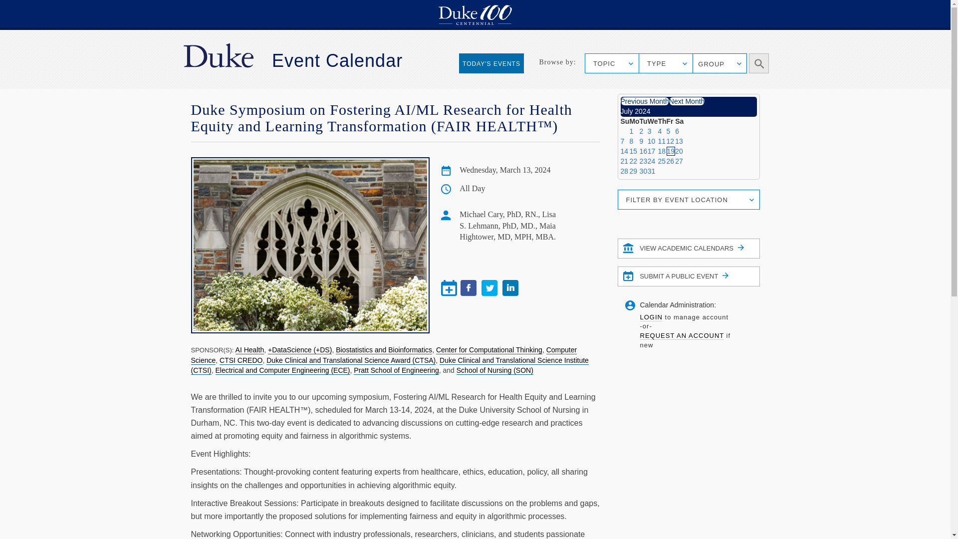 The image size is (958, 539). What do you see at coordinates (680, 121) in the screenshot?
I see `Saturday` at bounding box center [680, 121].